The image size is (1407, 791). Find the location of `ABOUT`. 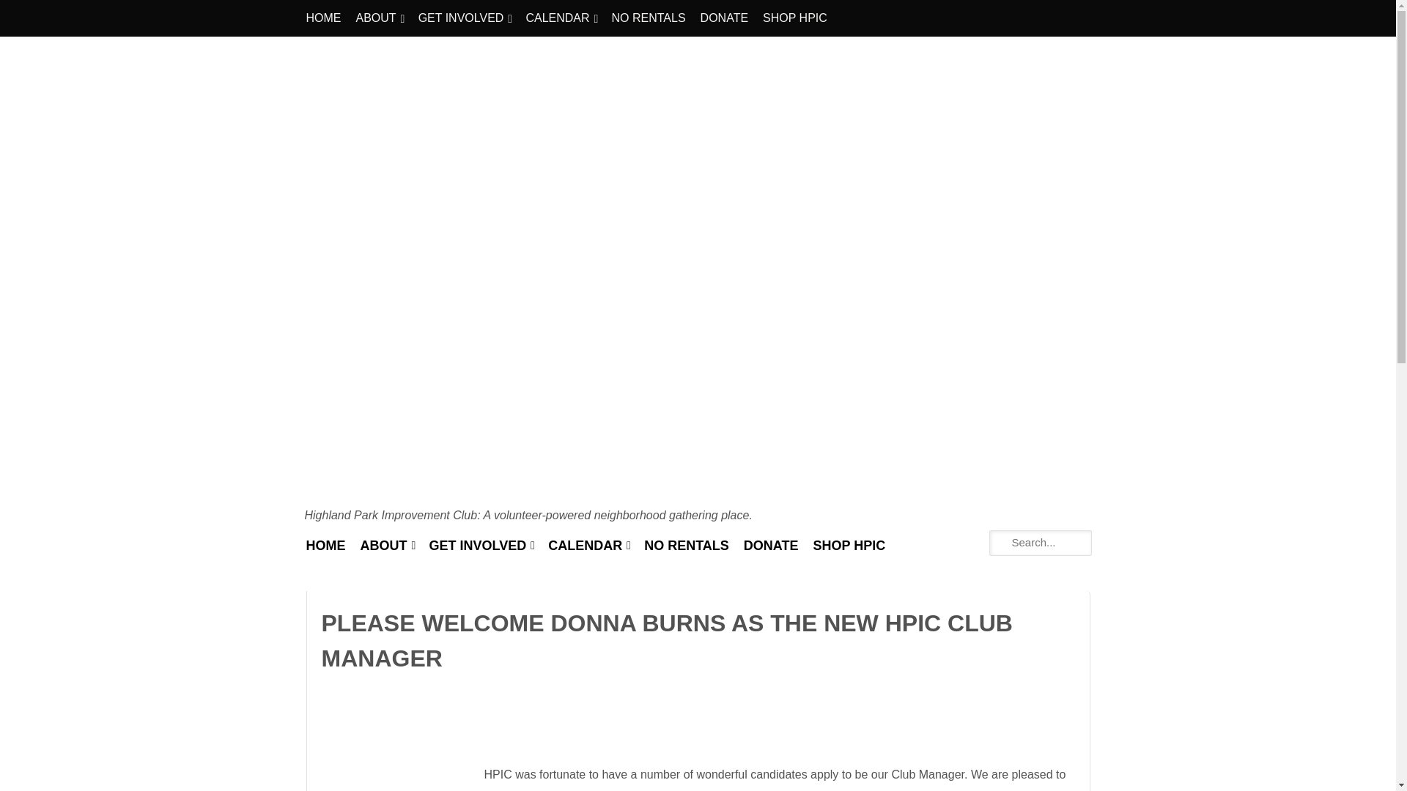

ABOUT is located at coordinates (384, 546).